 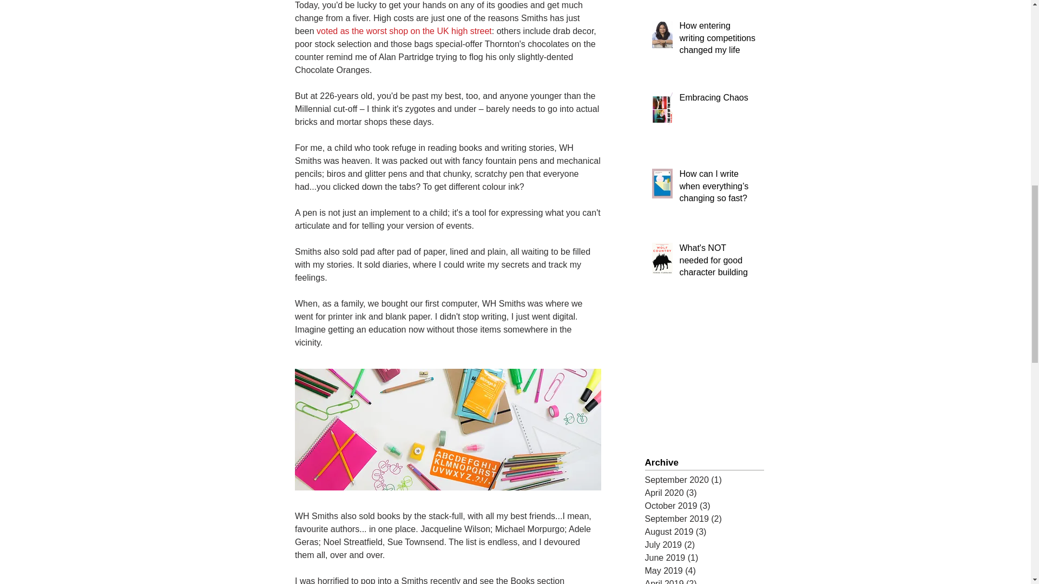 I want to click on Embracing Chaos, so click(x=718, y=99).